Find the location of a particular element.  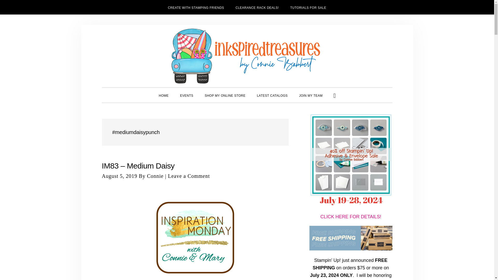

CREATE WITH STAMPING FRIENDS is located at coordinates (196, 7).